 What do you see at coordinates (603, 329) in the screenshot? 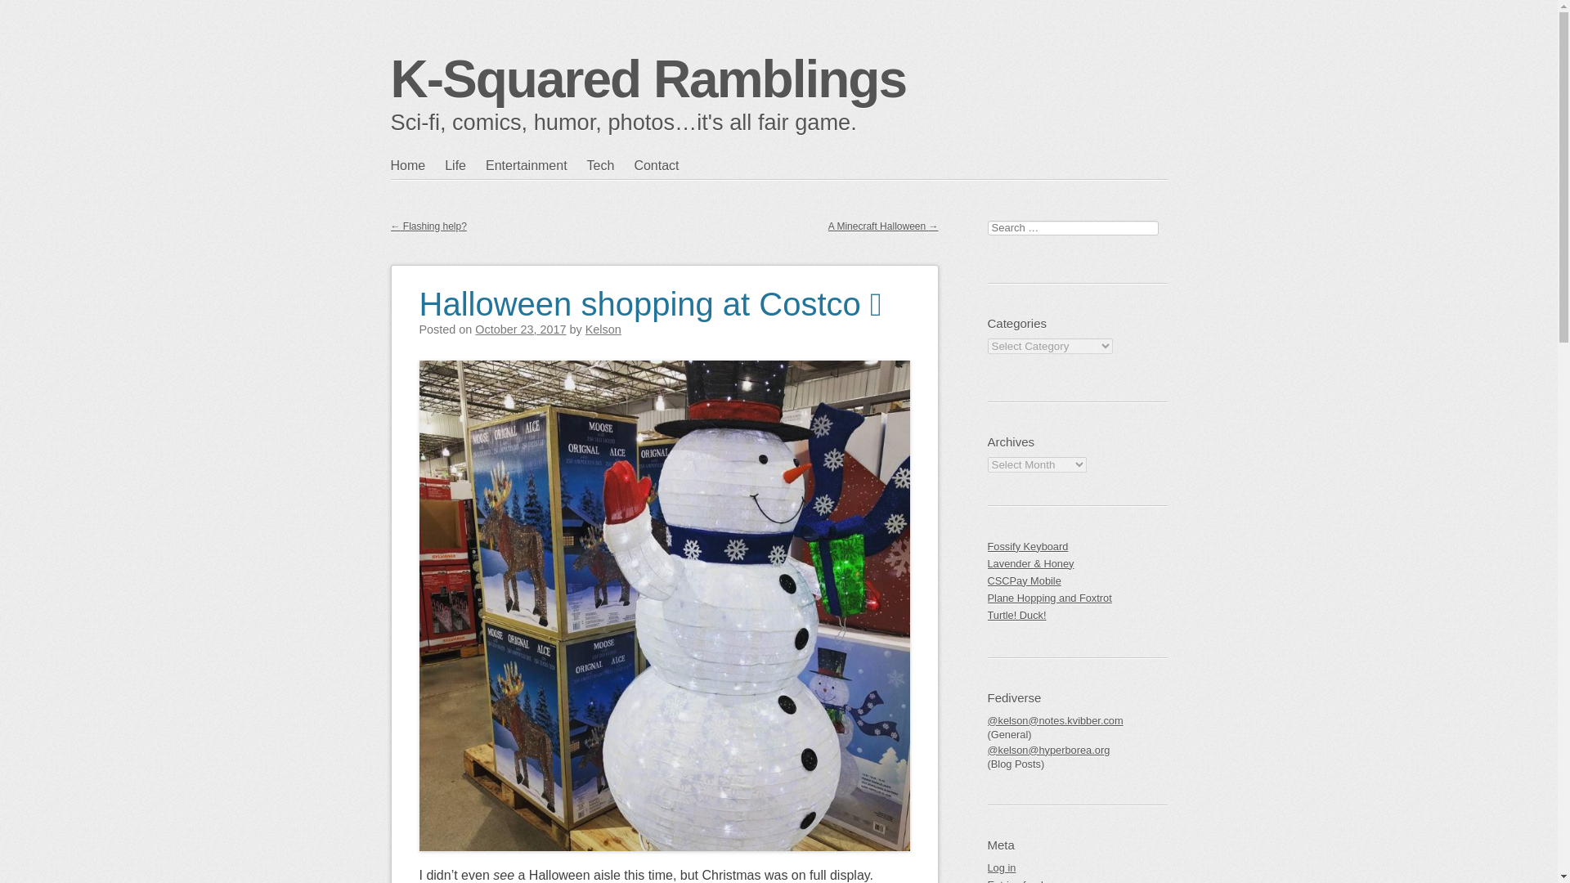
I see `Kelson` at bounding box center [603, 329].